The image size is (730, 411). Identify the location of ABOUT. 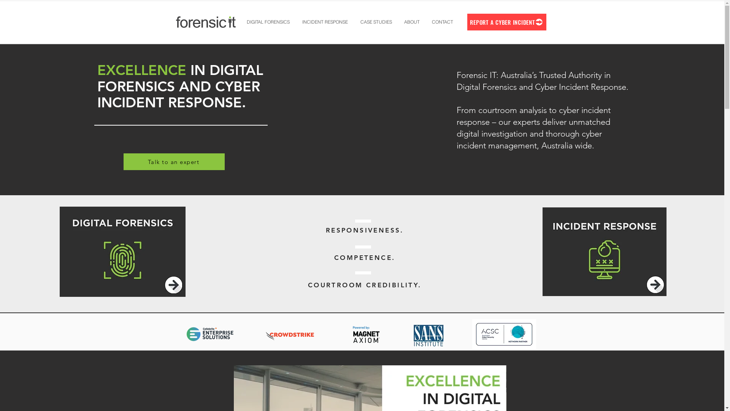
(411, 22).